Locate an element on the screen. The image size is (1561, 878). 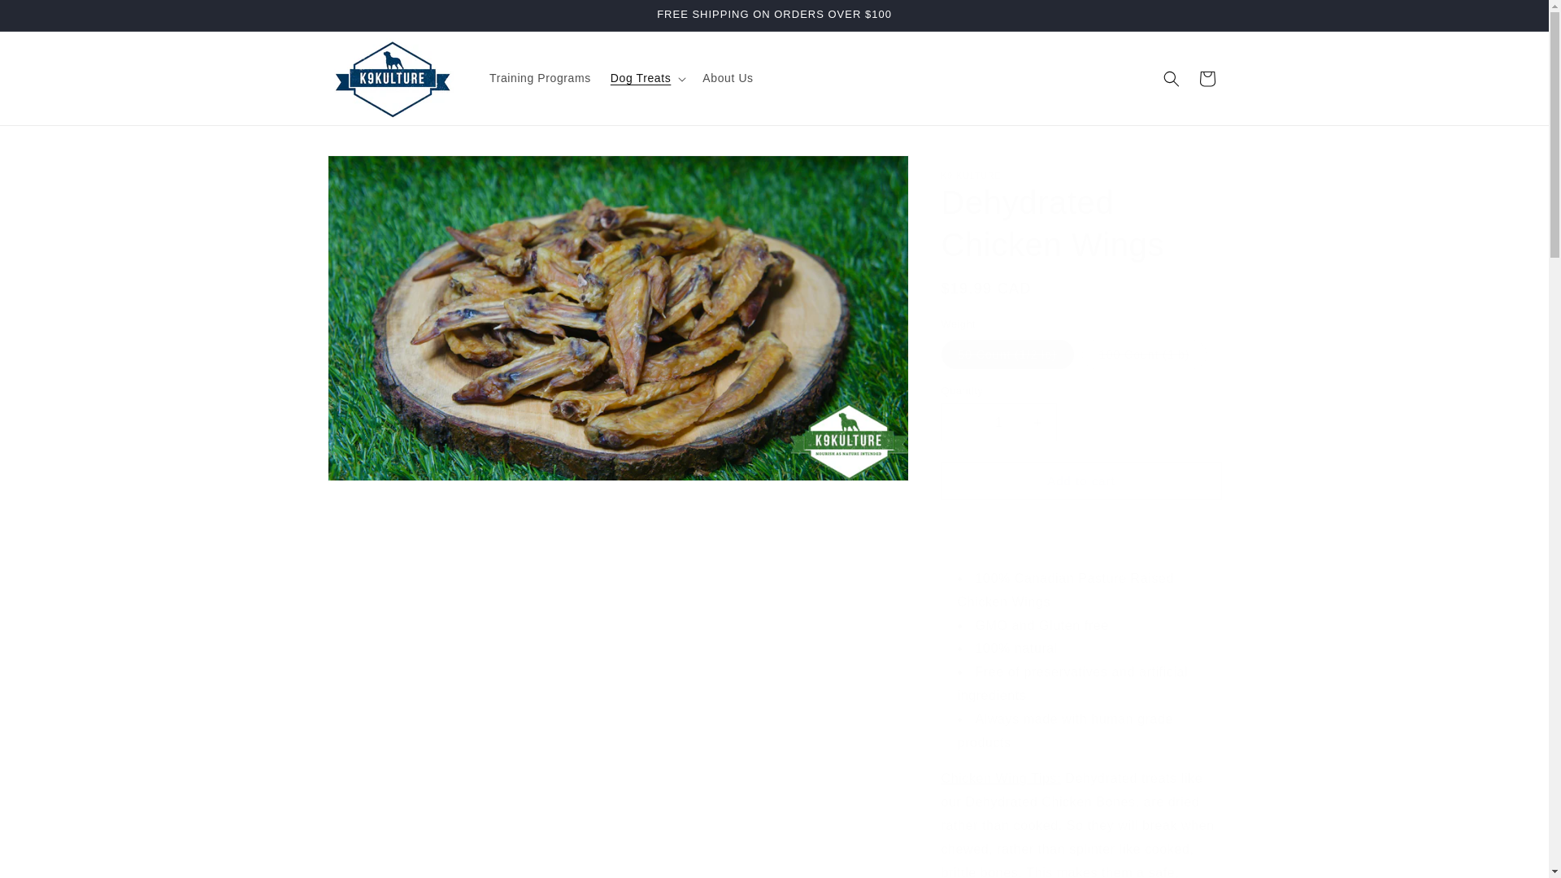
Decrease quantity for Dehydrated Chicken Wings is located at coordinates (959, 422).